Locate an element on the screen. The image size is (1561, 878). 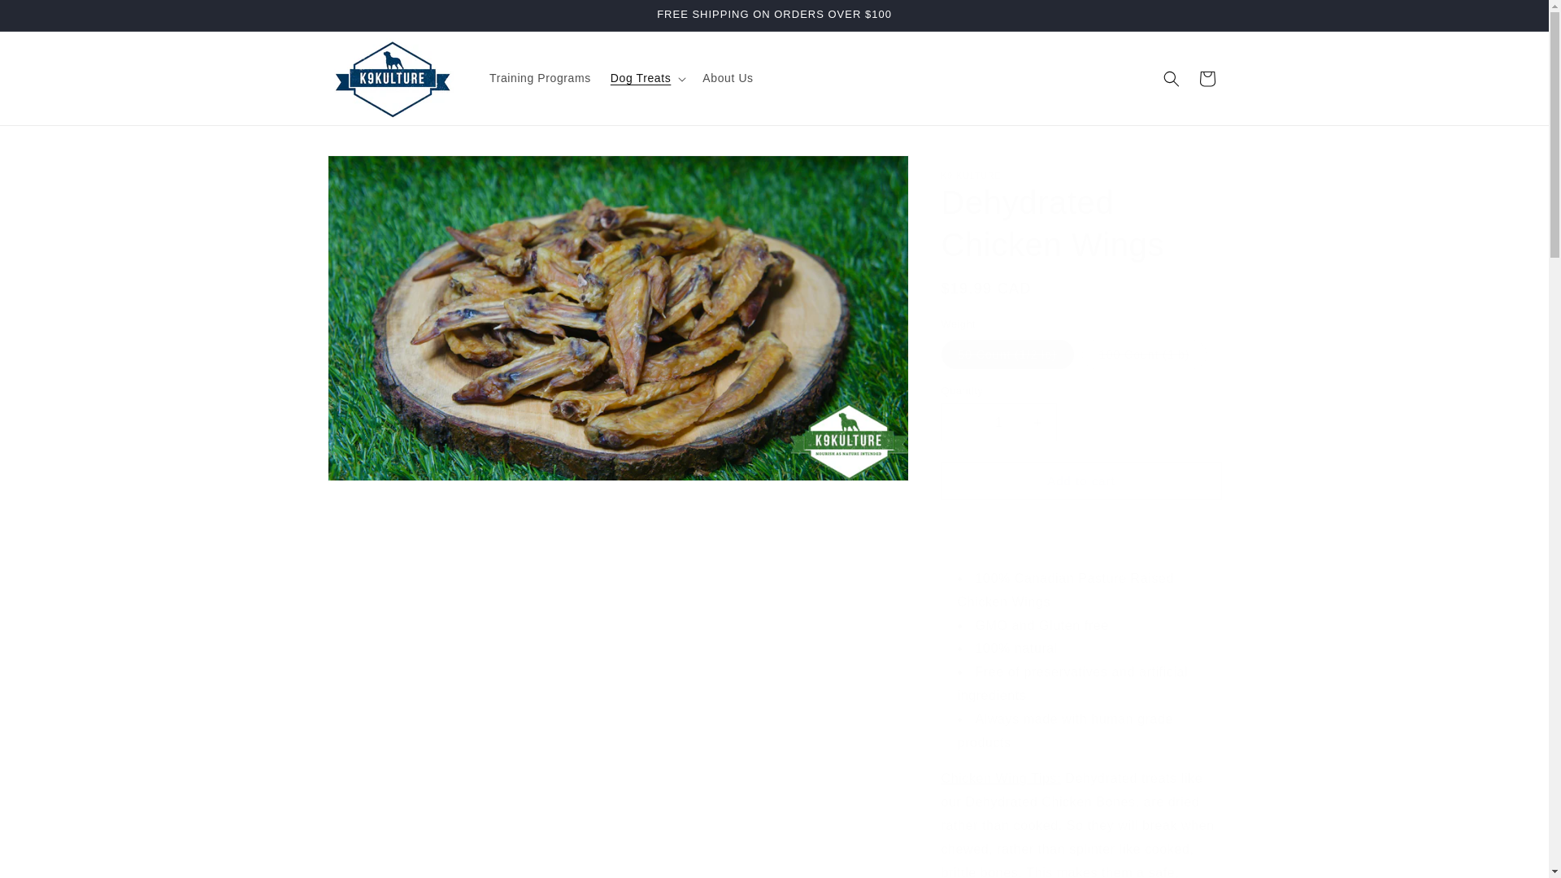
Decrease quantity for Dehydrated Chicken Wings is located at coordinates (959, 422).